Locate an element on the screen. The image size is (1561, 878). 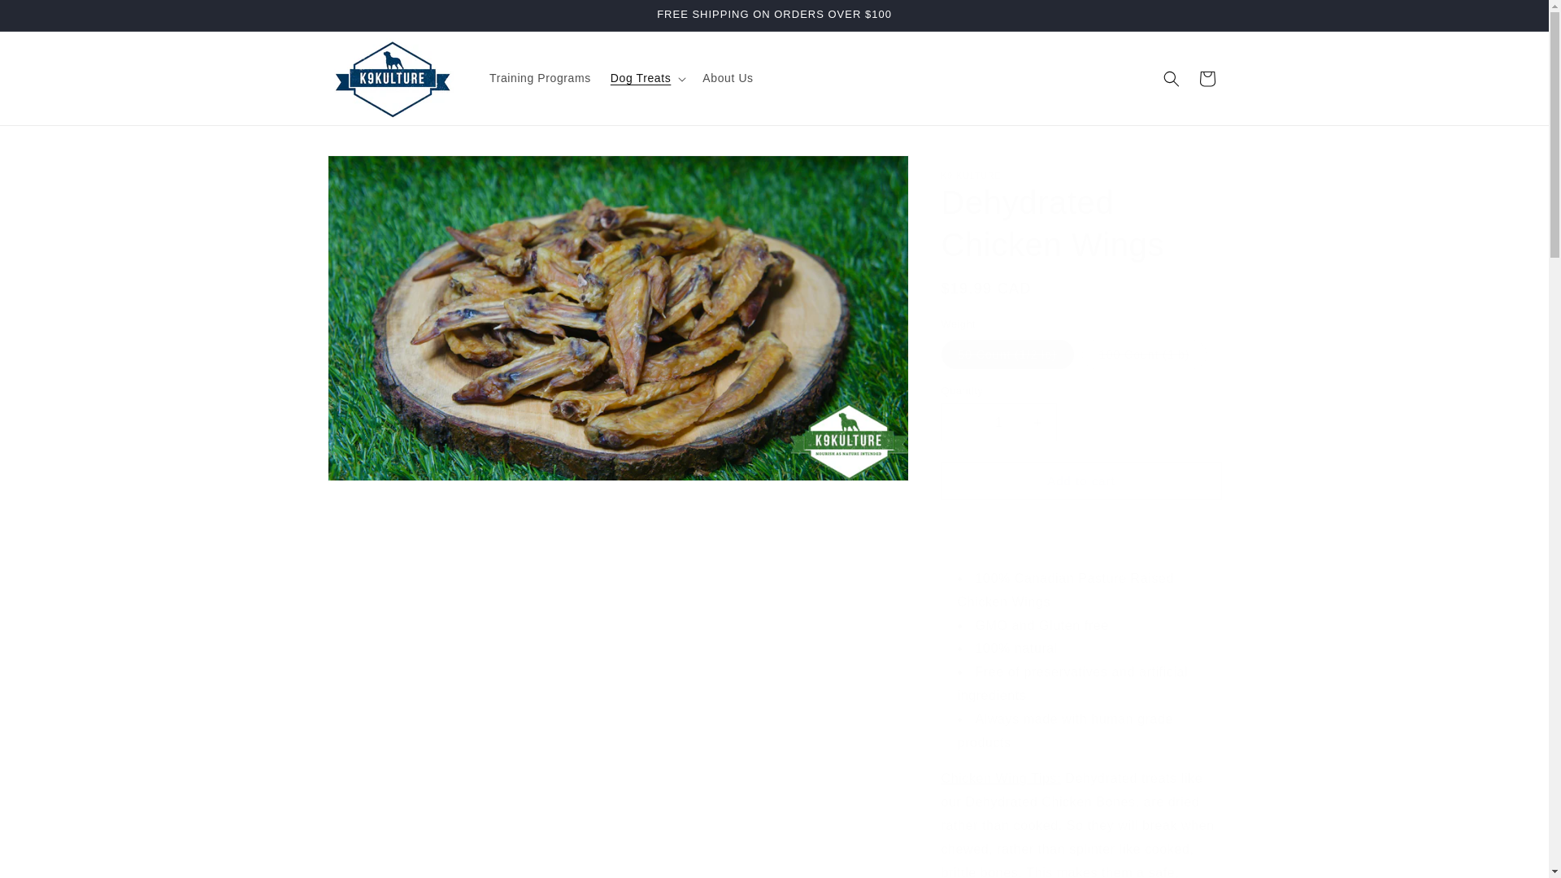
Decrease quantity for Dehydrated Chicken Wings is located at coordinates (959, 422).